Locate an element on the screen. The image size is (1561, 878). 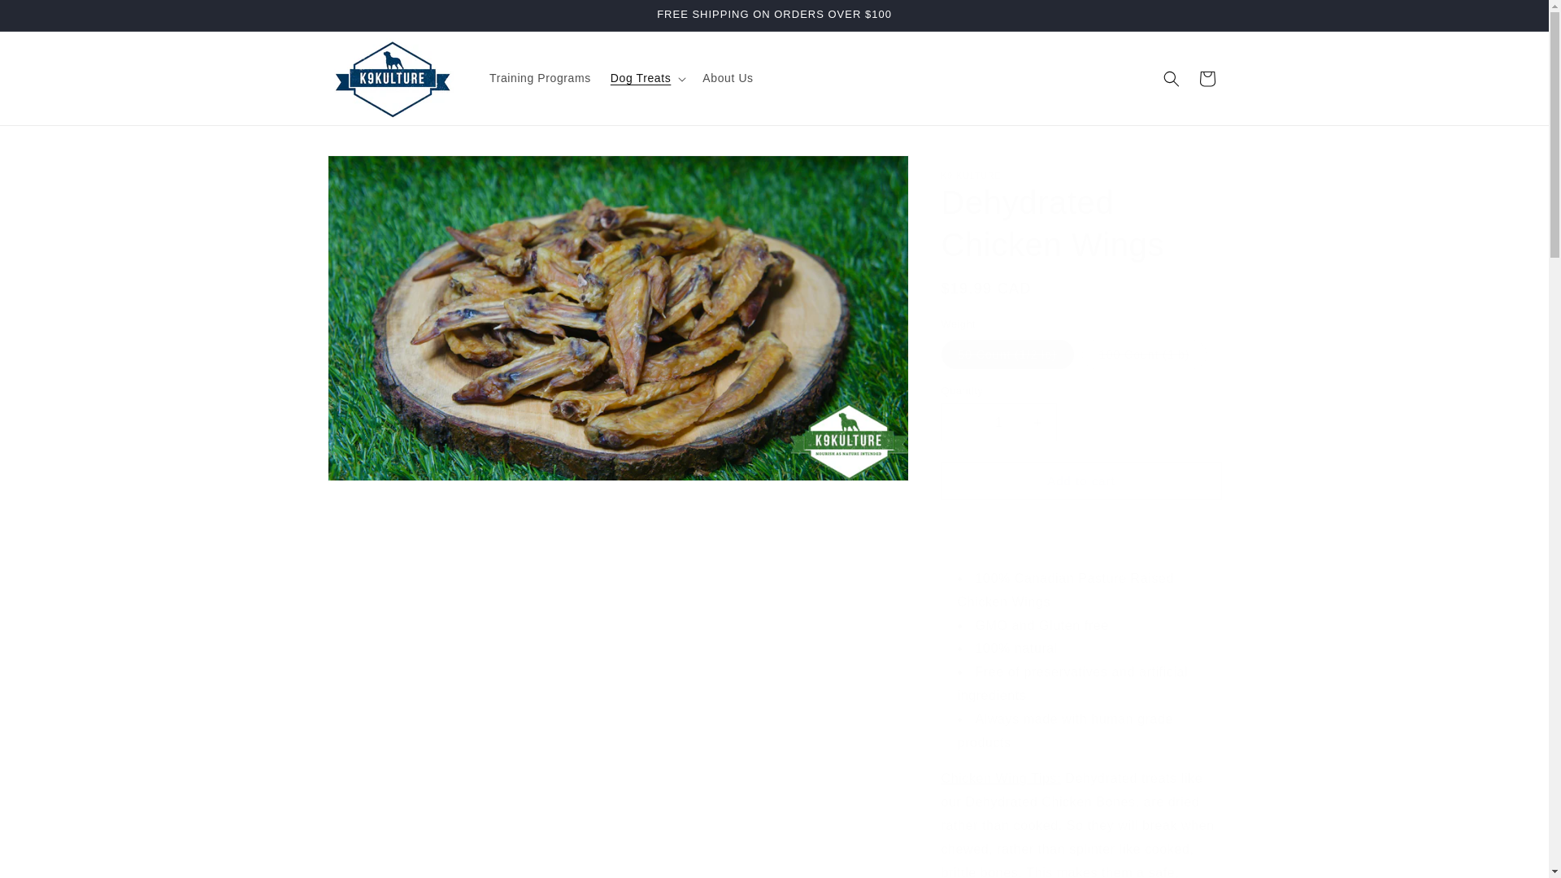
Decrease quantity for Dehydrated Chicken Wings is located at coordinates (959, 422).